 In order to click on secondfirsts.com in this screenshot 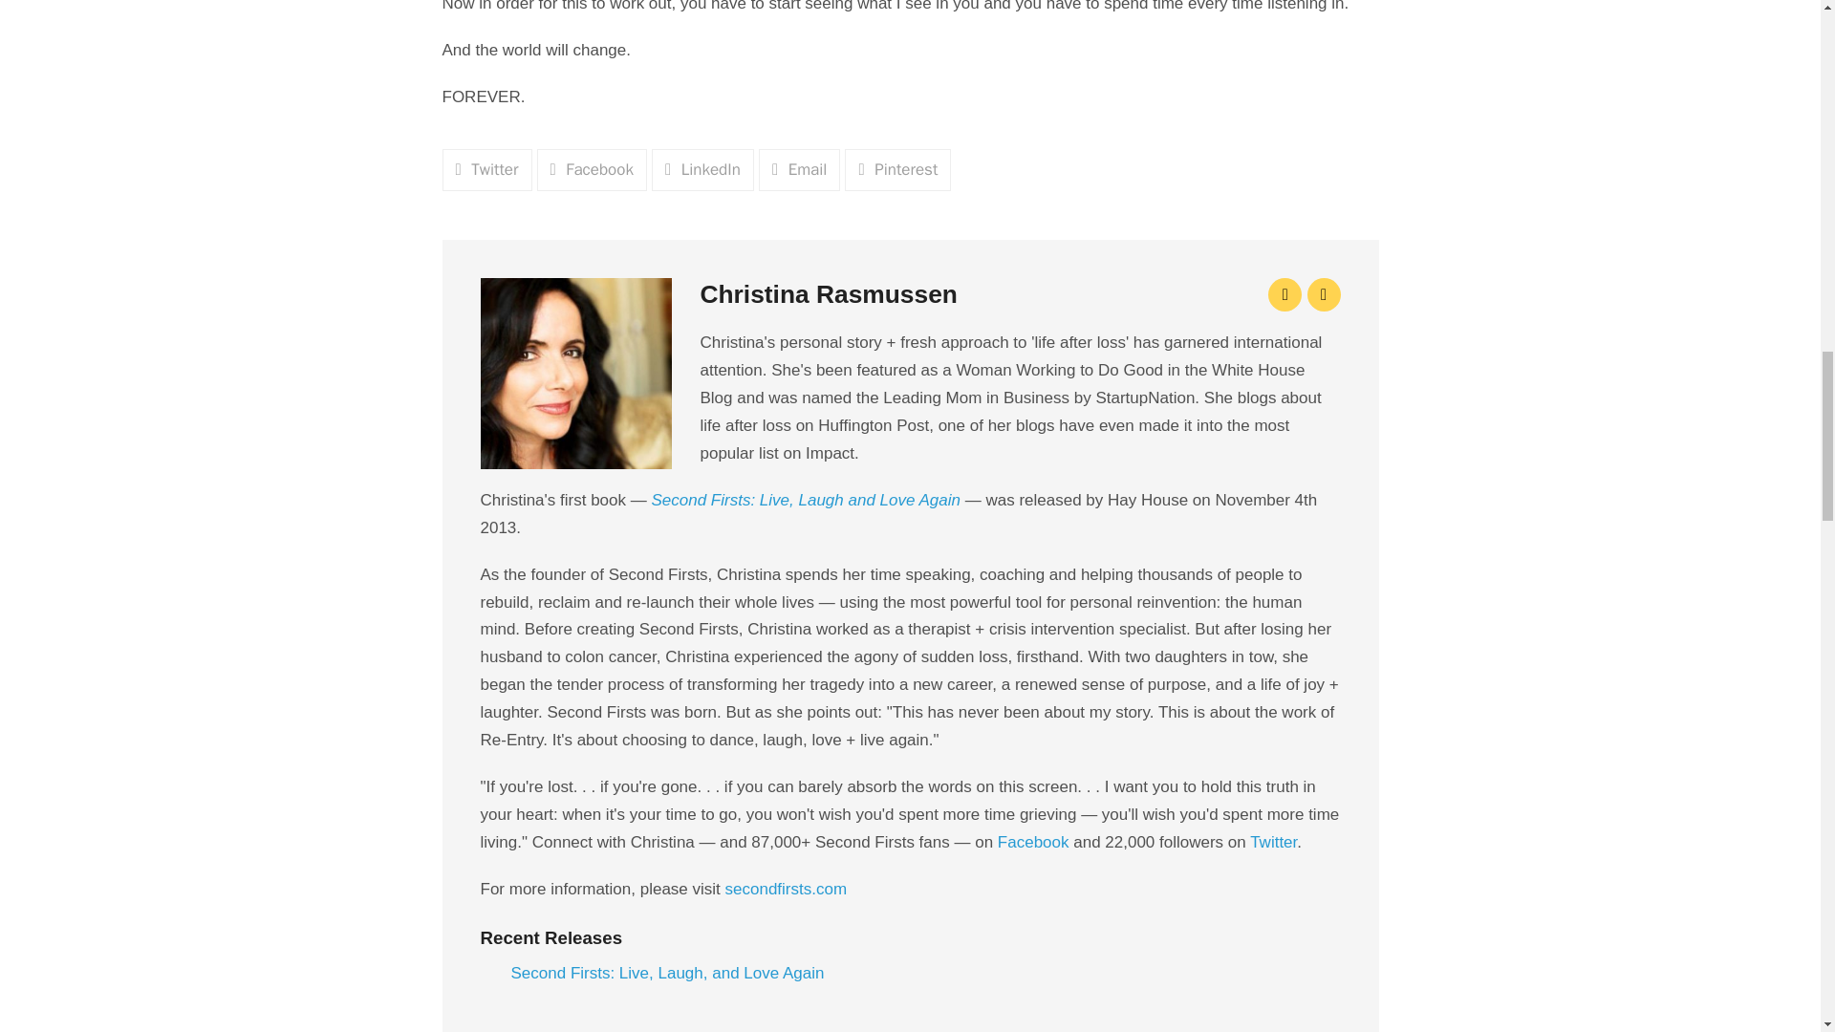, I will do `click(786, 889)`.